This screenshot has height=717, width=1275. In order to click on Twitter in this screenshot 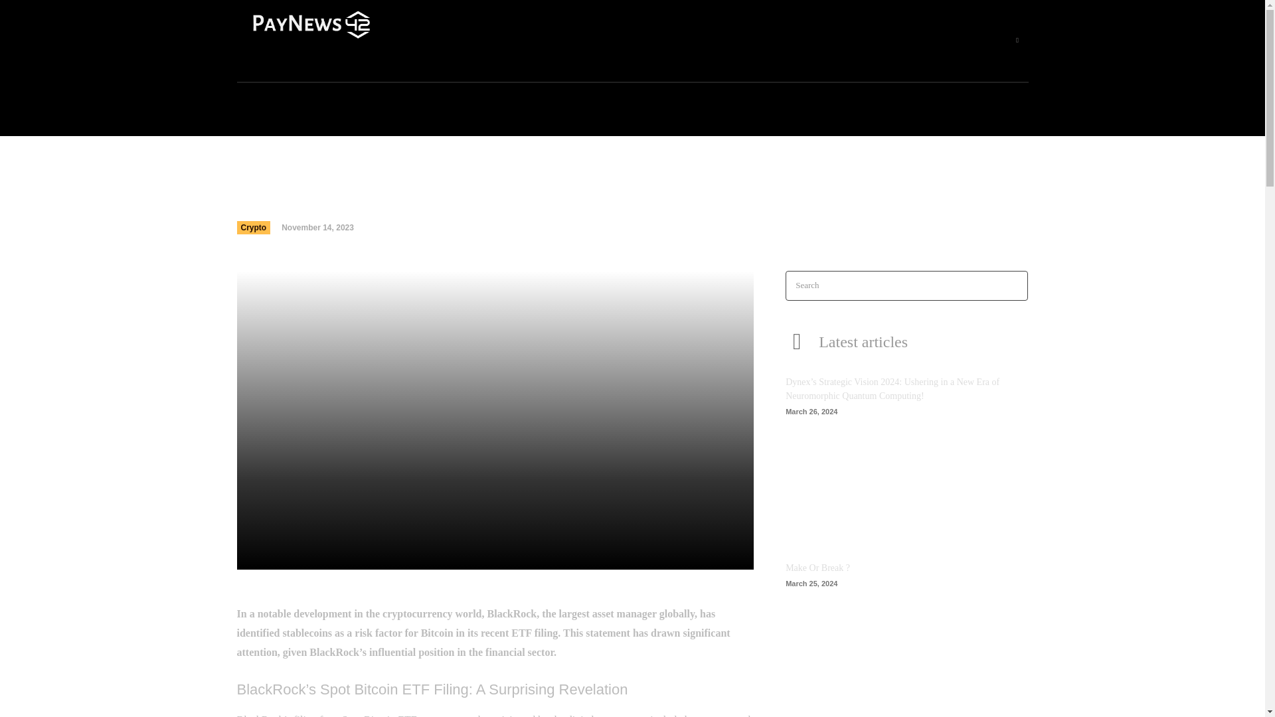, I will do `click(1017, 40)`.